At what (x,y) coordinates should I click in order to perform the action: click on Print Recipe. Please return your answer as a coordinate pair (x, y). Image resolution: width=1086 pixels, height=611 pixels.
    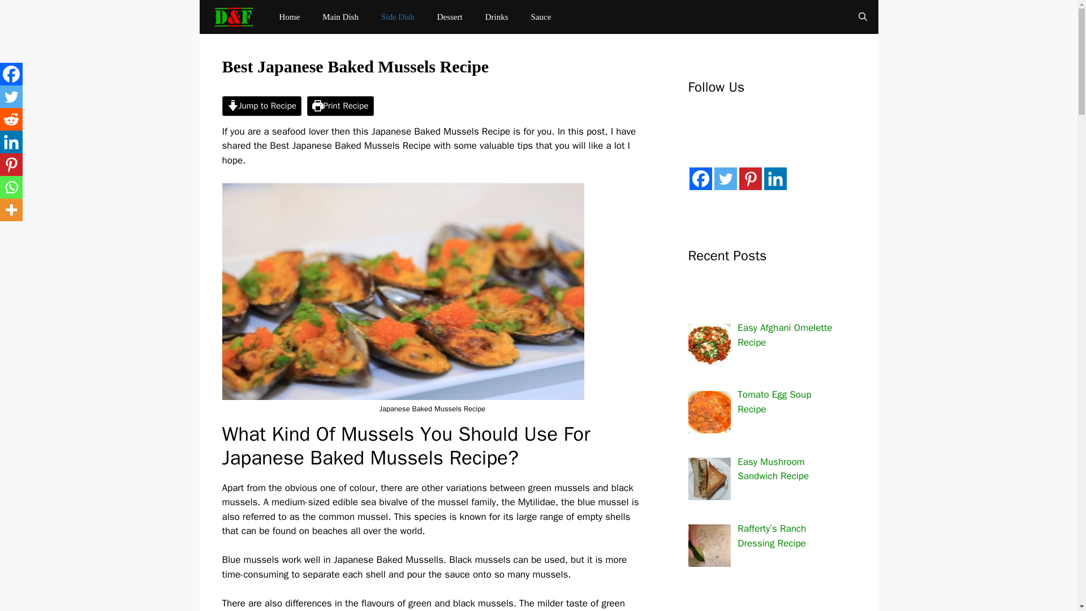
    Looking at the image, I should click on (341, 106).